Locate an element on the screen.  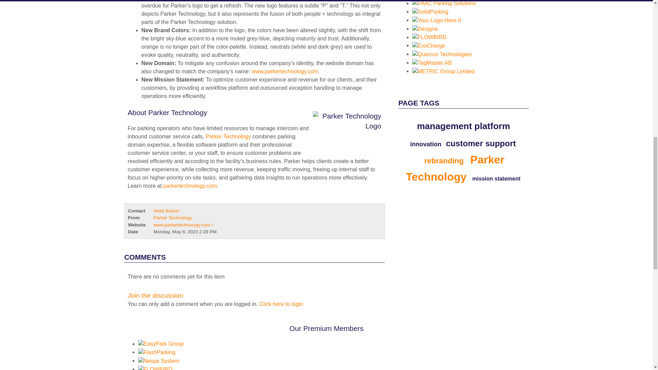
www.parkertechnology.com is located at coordinates (284, 71).